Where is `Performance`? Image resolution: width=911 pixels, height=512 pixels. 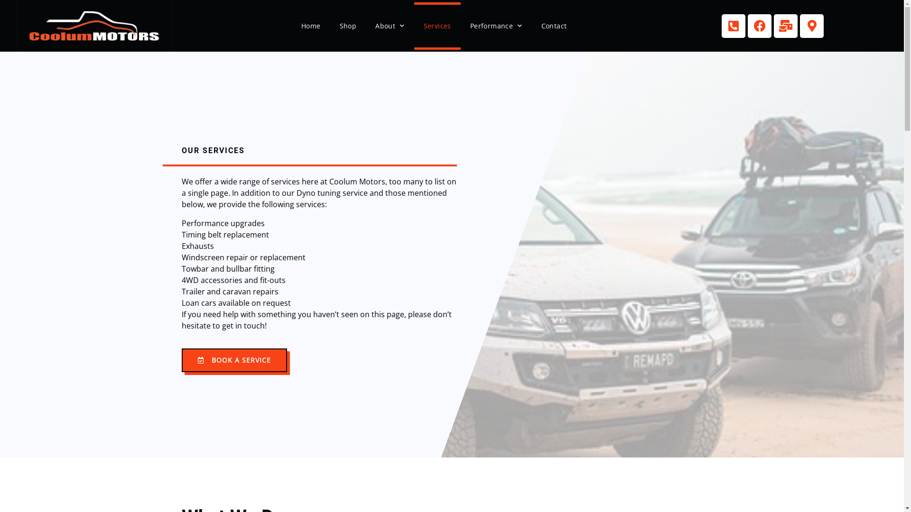
Performance is located at coordinates (496, 26).